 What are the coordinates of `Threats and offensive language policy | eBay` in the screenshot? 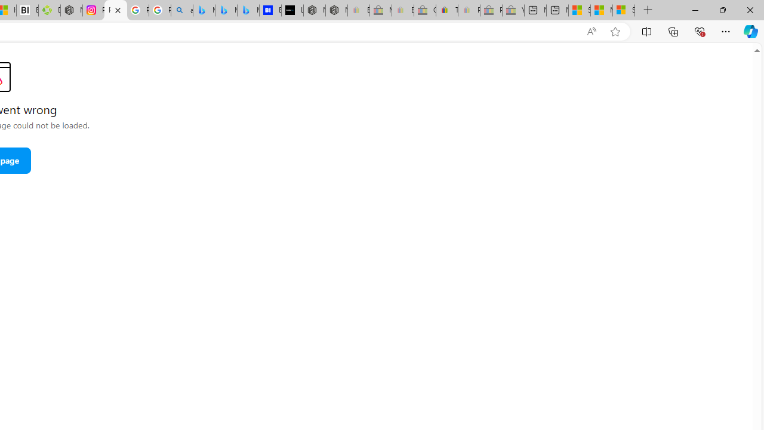 It's located at (446, 11).